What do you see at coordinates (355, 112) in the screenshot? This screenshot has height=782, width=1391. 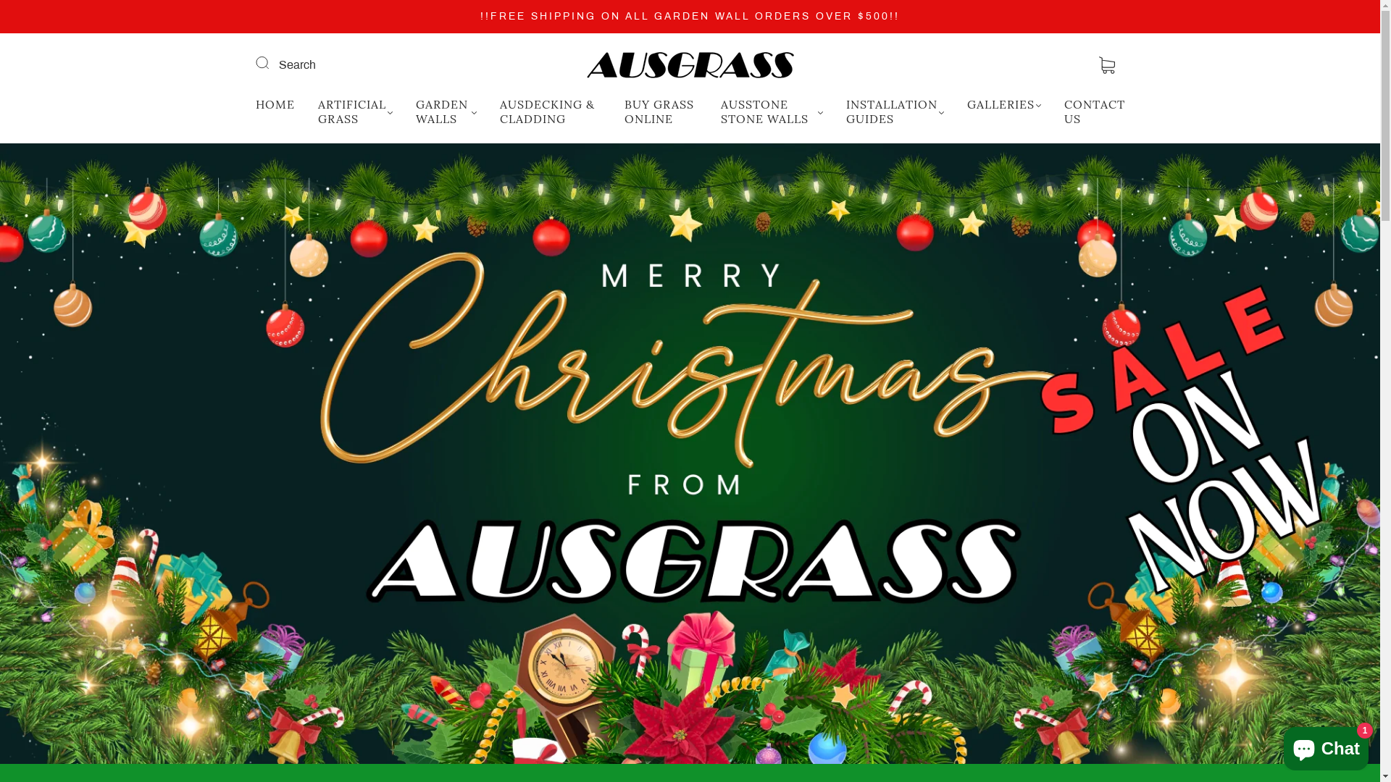 I see `ARTIFICIAL GRASS` at bounding box center [355, 112].